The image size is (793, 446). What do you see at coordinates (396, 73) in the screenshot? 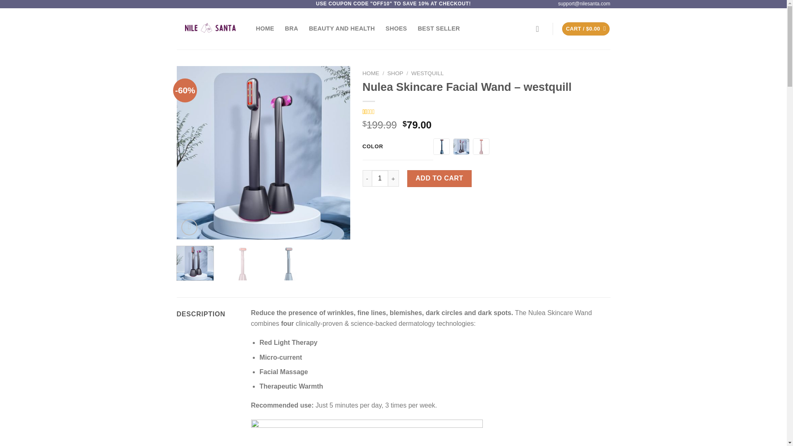
I see `SHOP` at bounding box center [396, 73].